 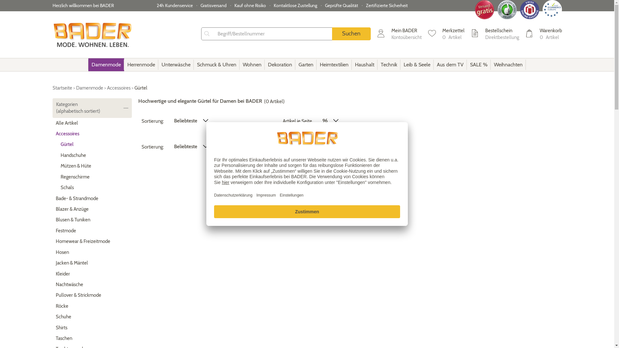 I want to click on BADER-Versandhaus Startseite, so click(x=92, y=35).